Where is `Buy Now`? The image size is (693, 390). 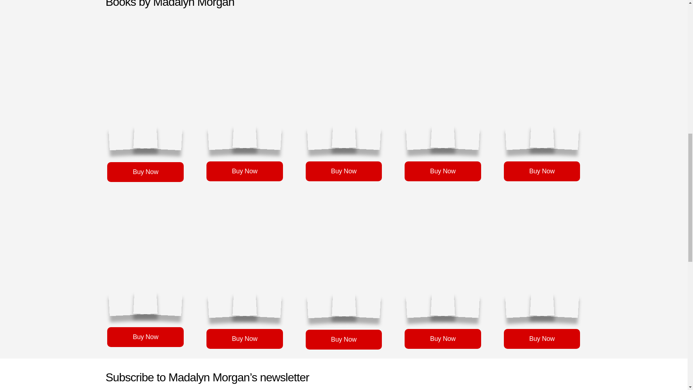 Buy Now is located at coordinates (344, 171).